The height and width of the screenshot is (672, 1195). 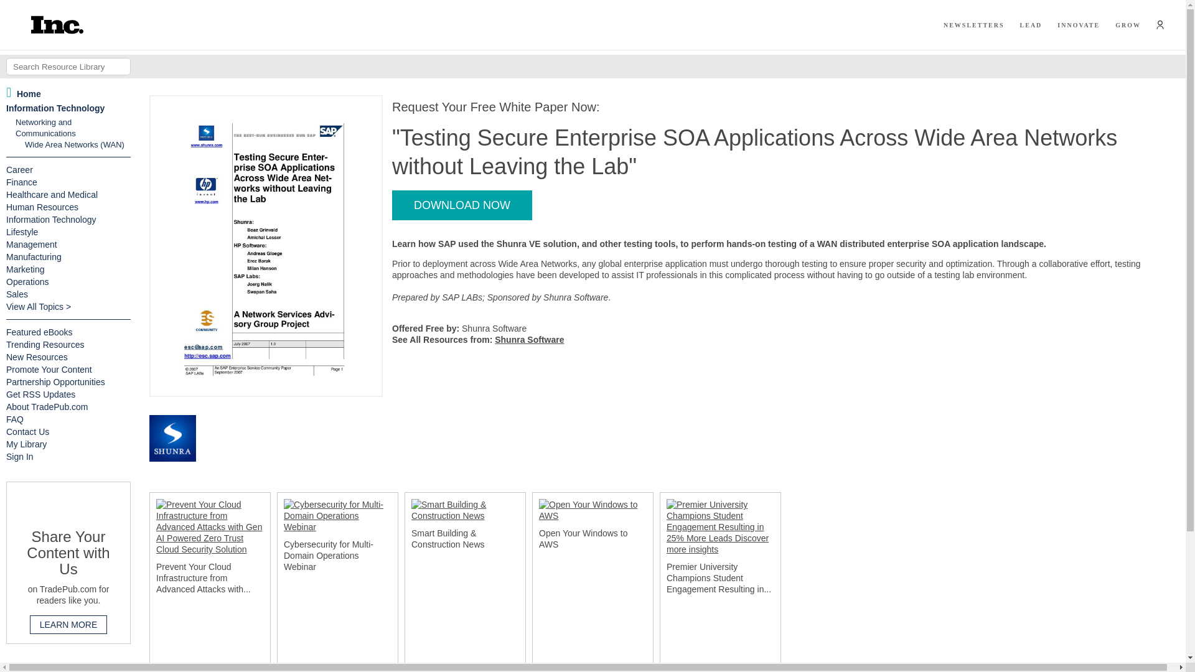 I want to click on Continue to Grow on Inc.com, so click(x=1128, y=25).